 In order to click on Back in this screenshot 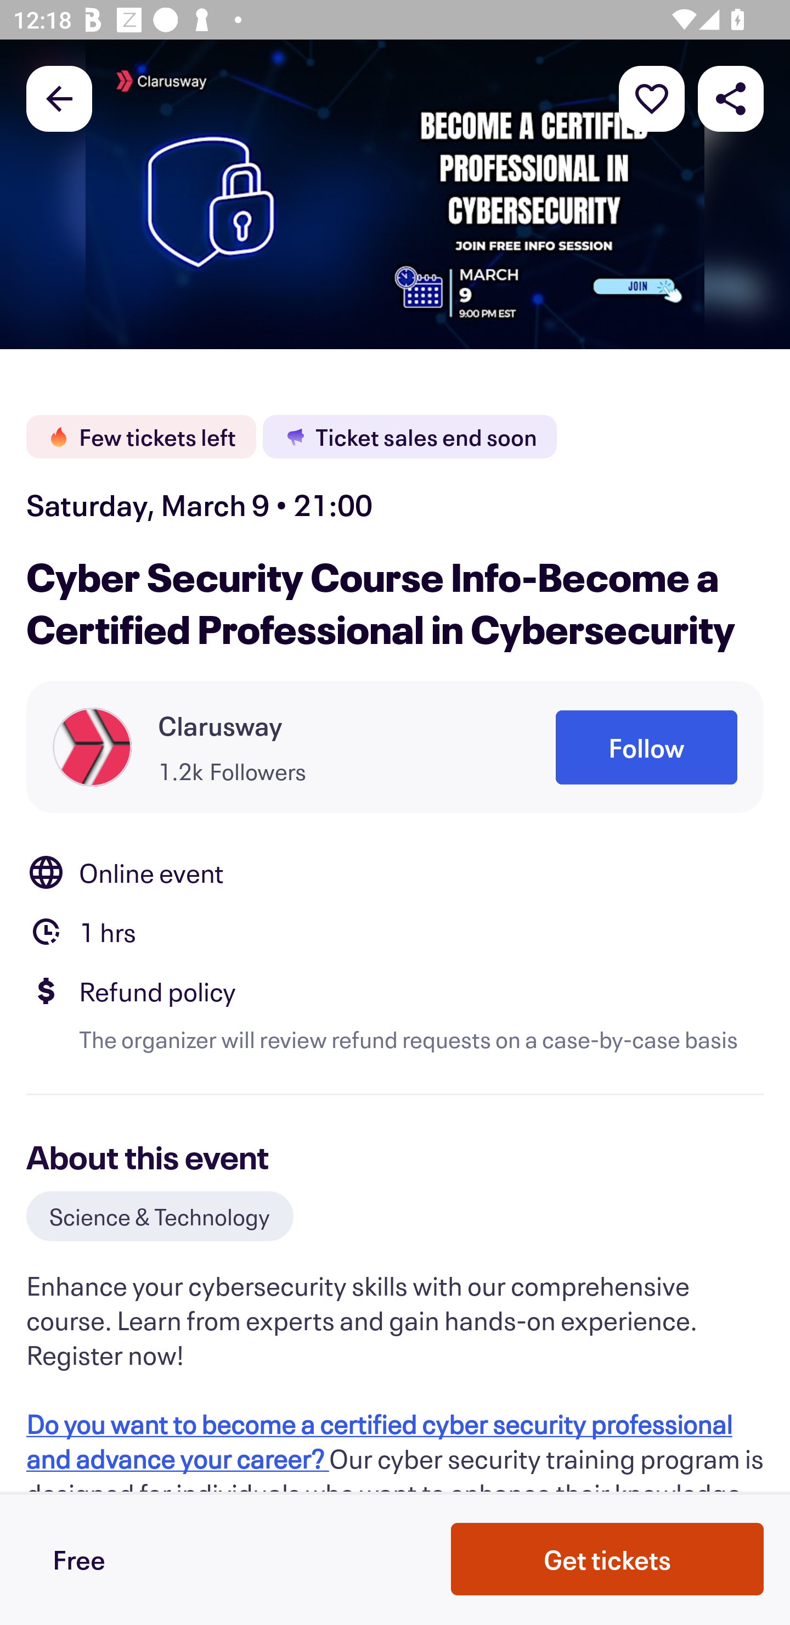, I will do `click(59, 98)`.